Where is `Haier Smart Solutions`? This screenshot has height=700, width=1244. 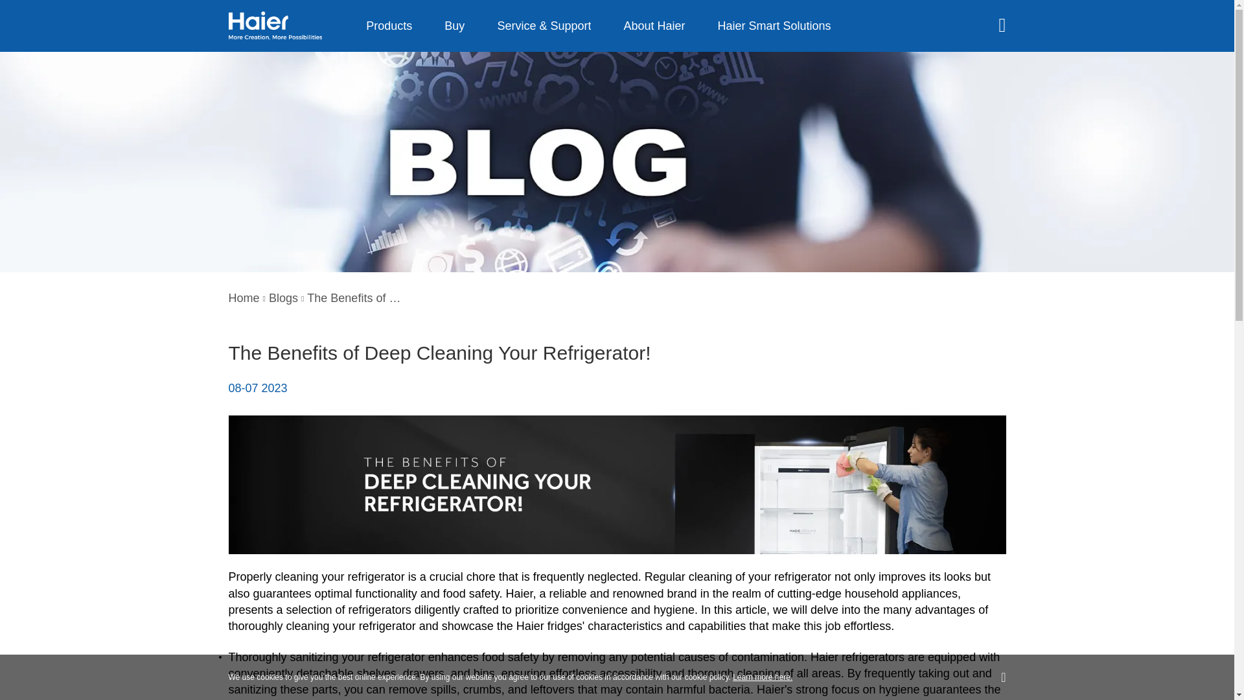
Haier Smart Solutions is located at coordinates (775, 26).